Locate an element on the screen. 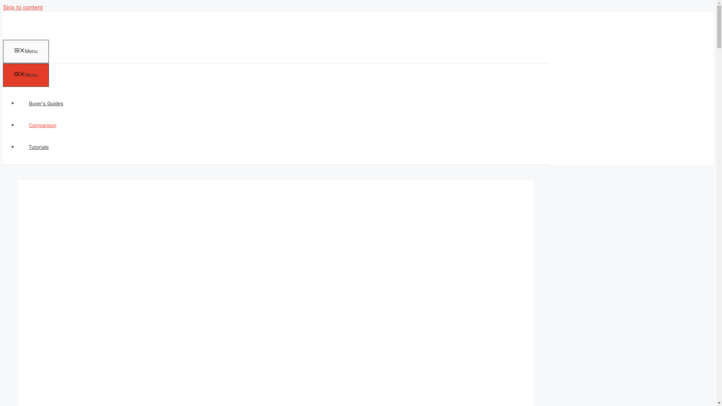 The height and width of the screenshot is (406, 722). Menu is located at coordinates (26, 75).